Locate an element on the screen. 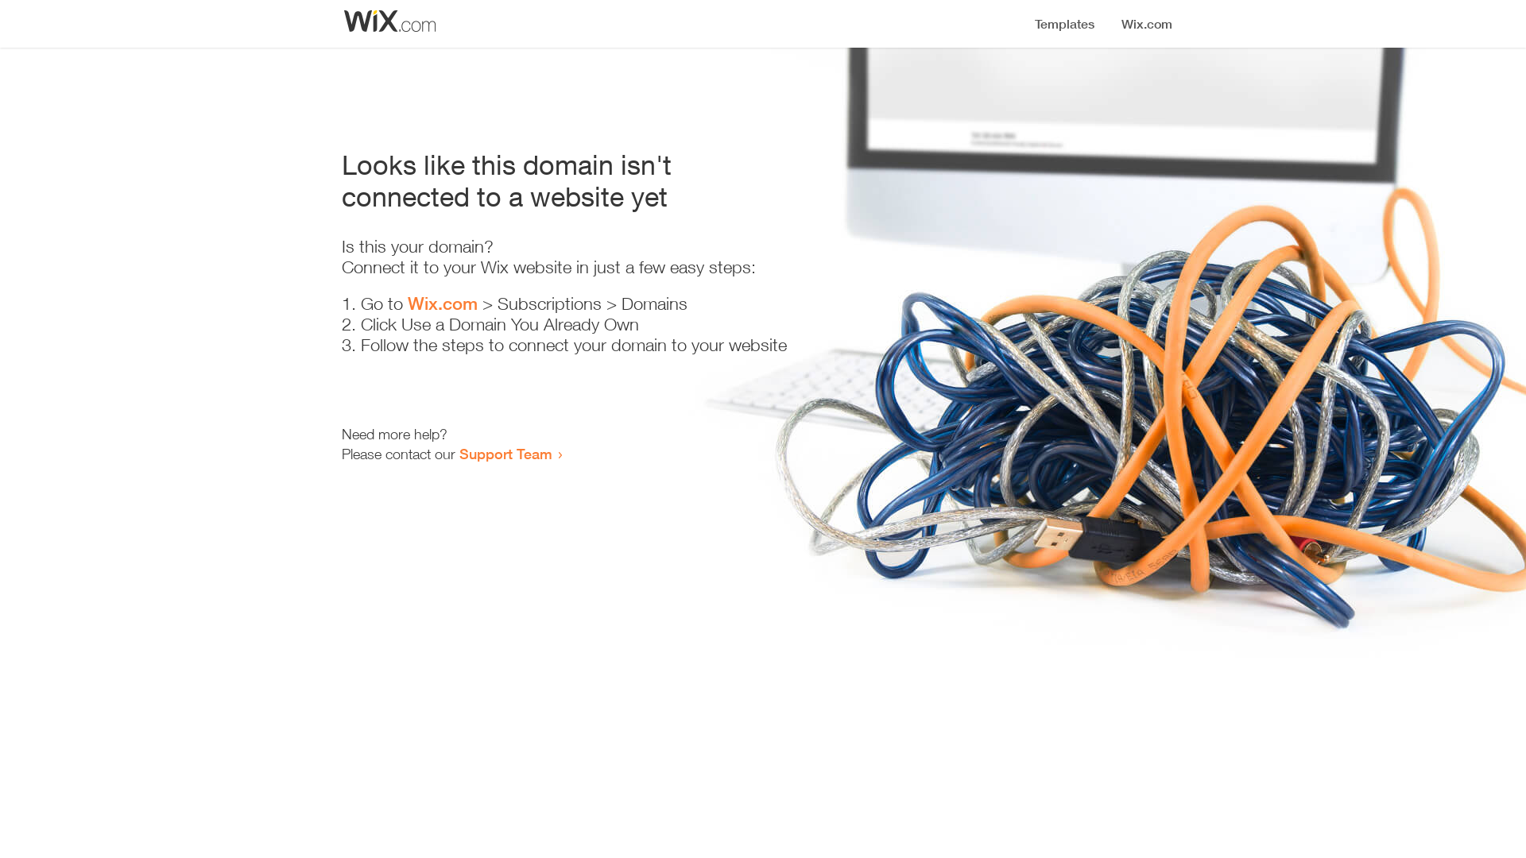 The height and width of the screenshot is (858, 1526). Support Team is located at coordinates (505, 454).